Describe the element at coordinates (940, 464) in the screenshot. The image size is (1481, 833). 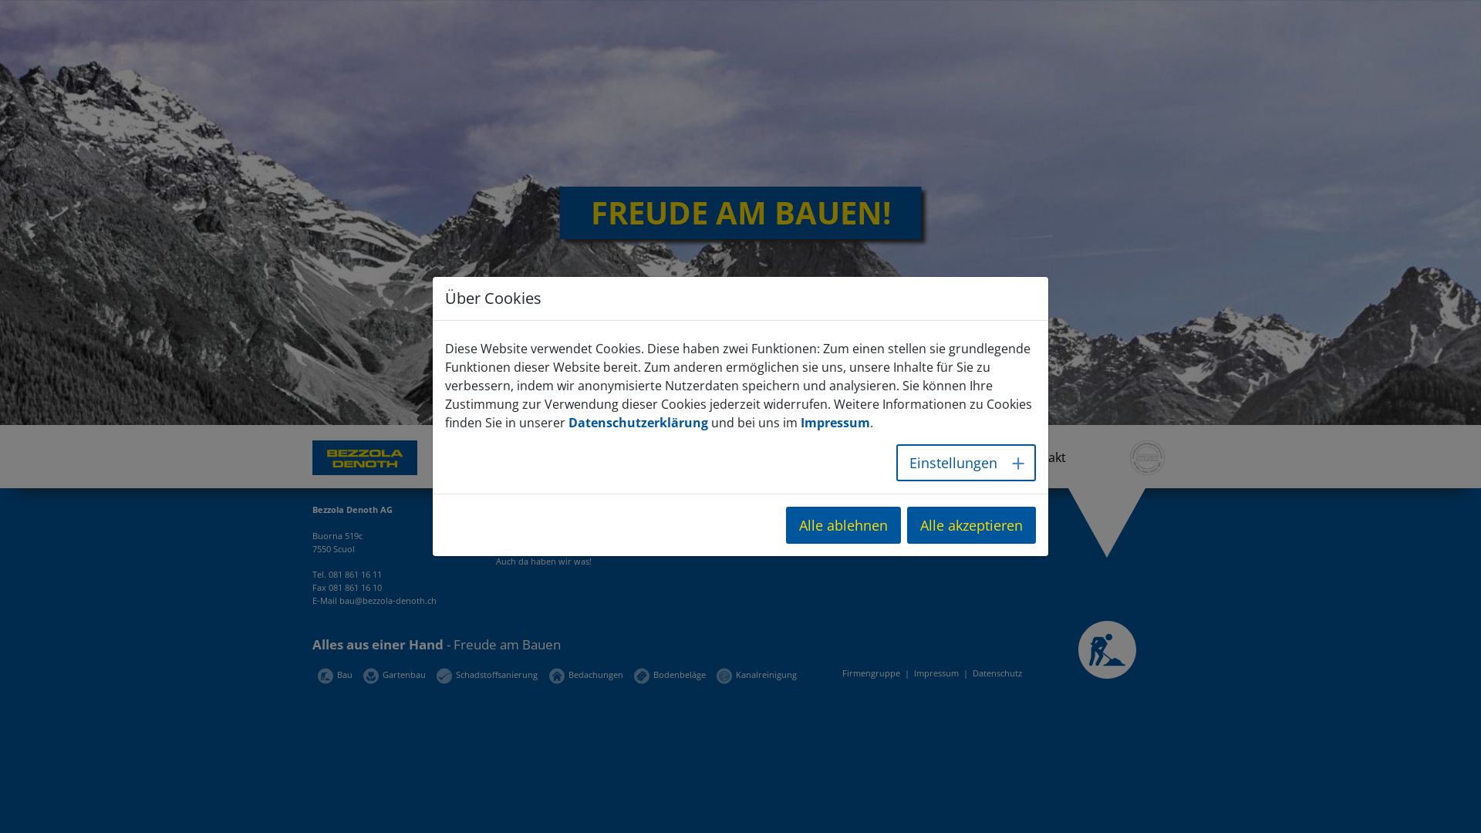
I see `Partner` at that location.